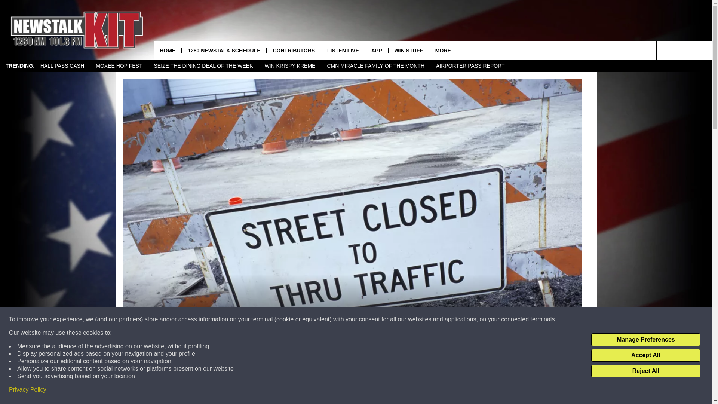 Image resolution: width=718 pixels, height=404 pixels. I want to click on WIN KRISPY KREME, so click(289, 66).